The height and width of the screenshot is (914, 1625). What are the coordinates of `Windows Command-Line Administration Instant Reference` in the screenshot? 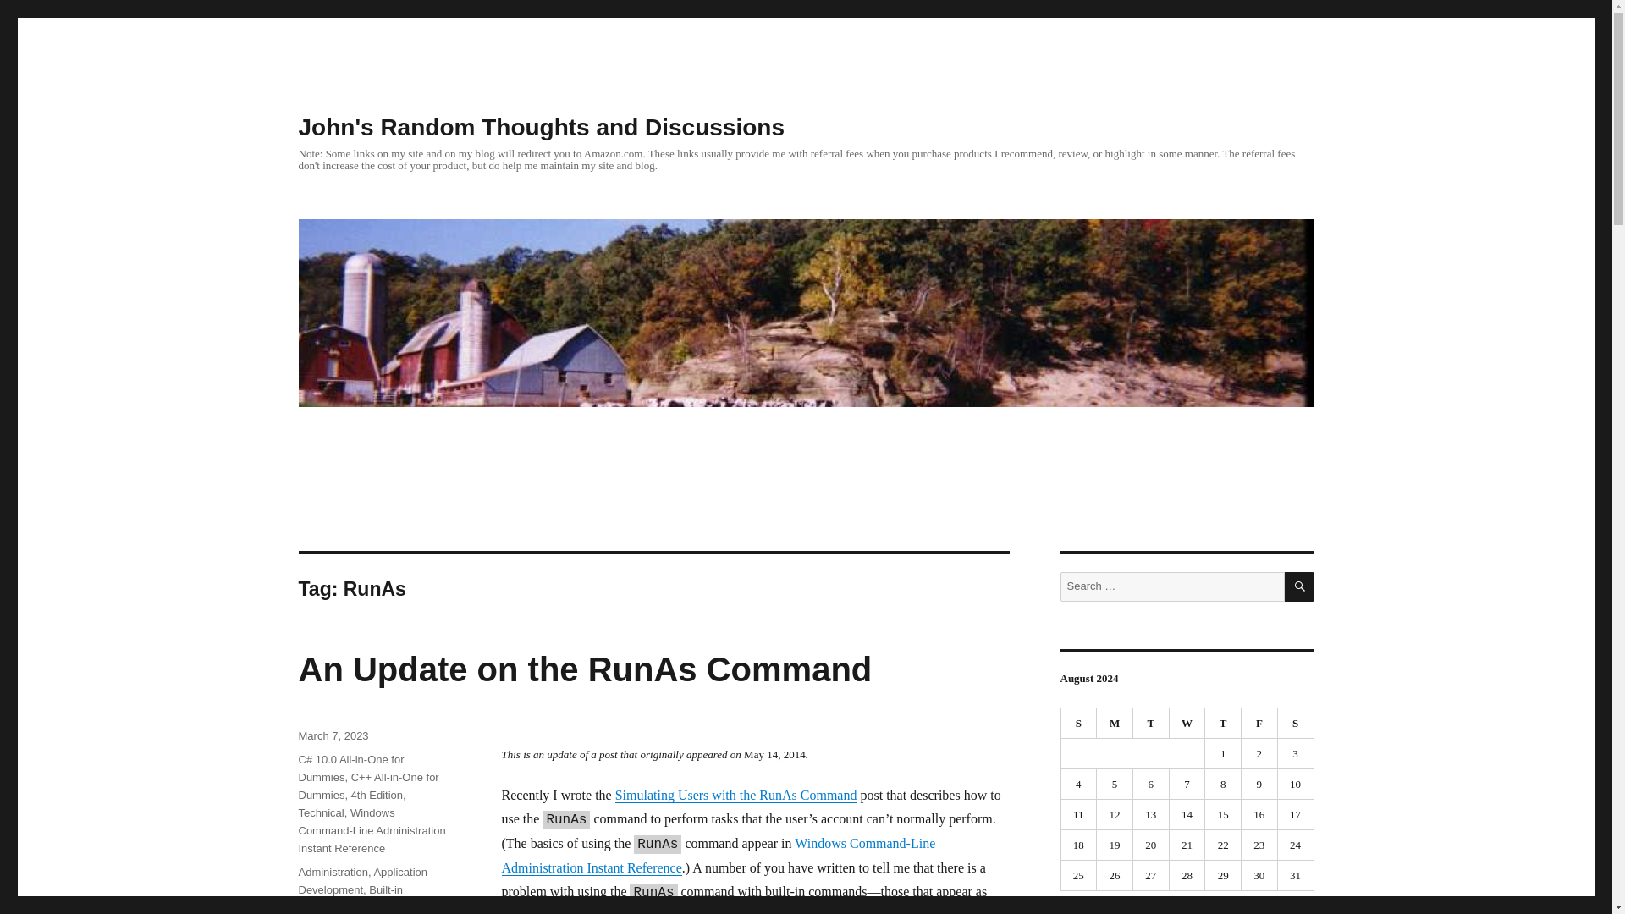 It's located at (371, 829).